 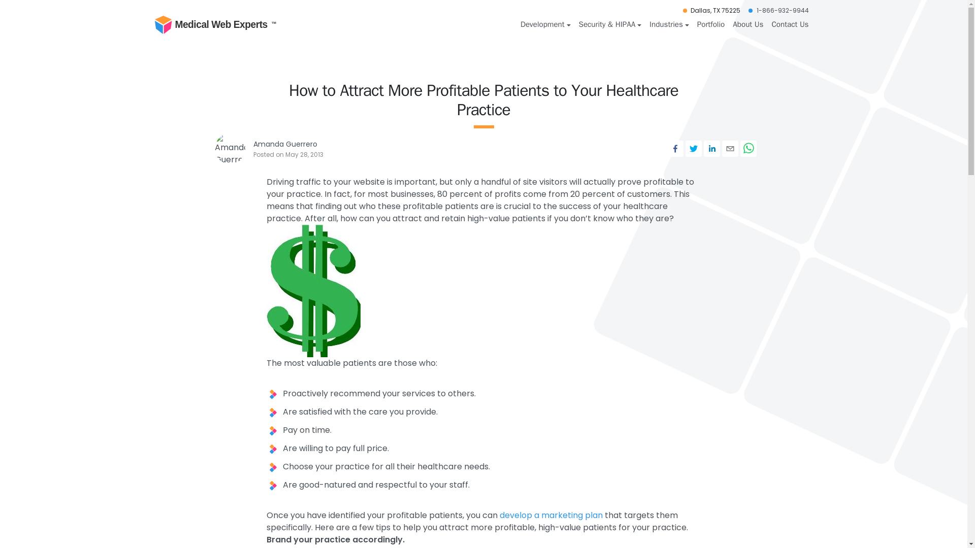 What do you see at coordinates (550, 516) in the screenshot?
I see `Internet marketing` at bounding box center [550, 516].